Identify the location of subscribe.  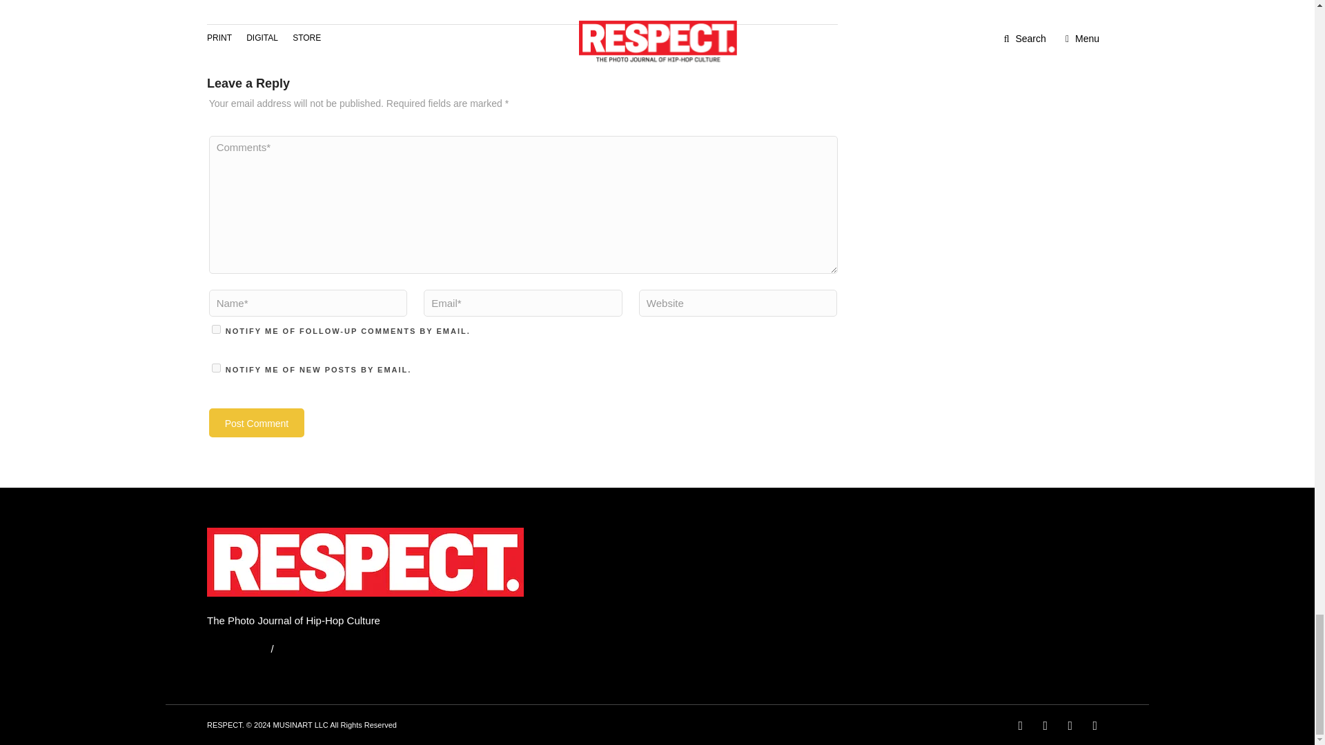
(217, 368).